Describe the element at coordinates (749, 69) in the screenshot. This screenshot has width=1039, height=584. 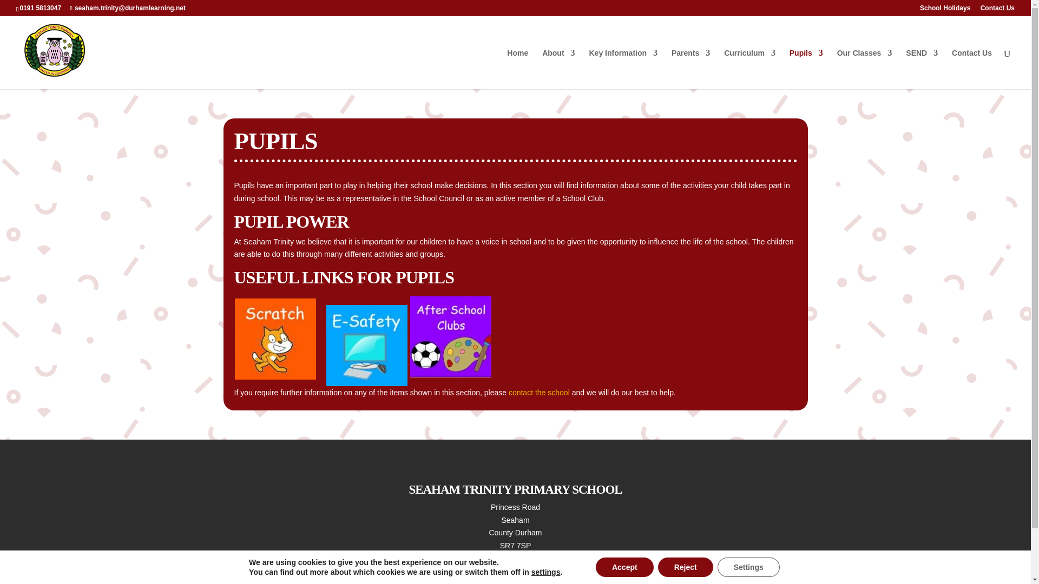
I see `Curriculum` at that location.